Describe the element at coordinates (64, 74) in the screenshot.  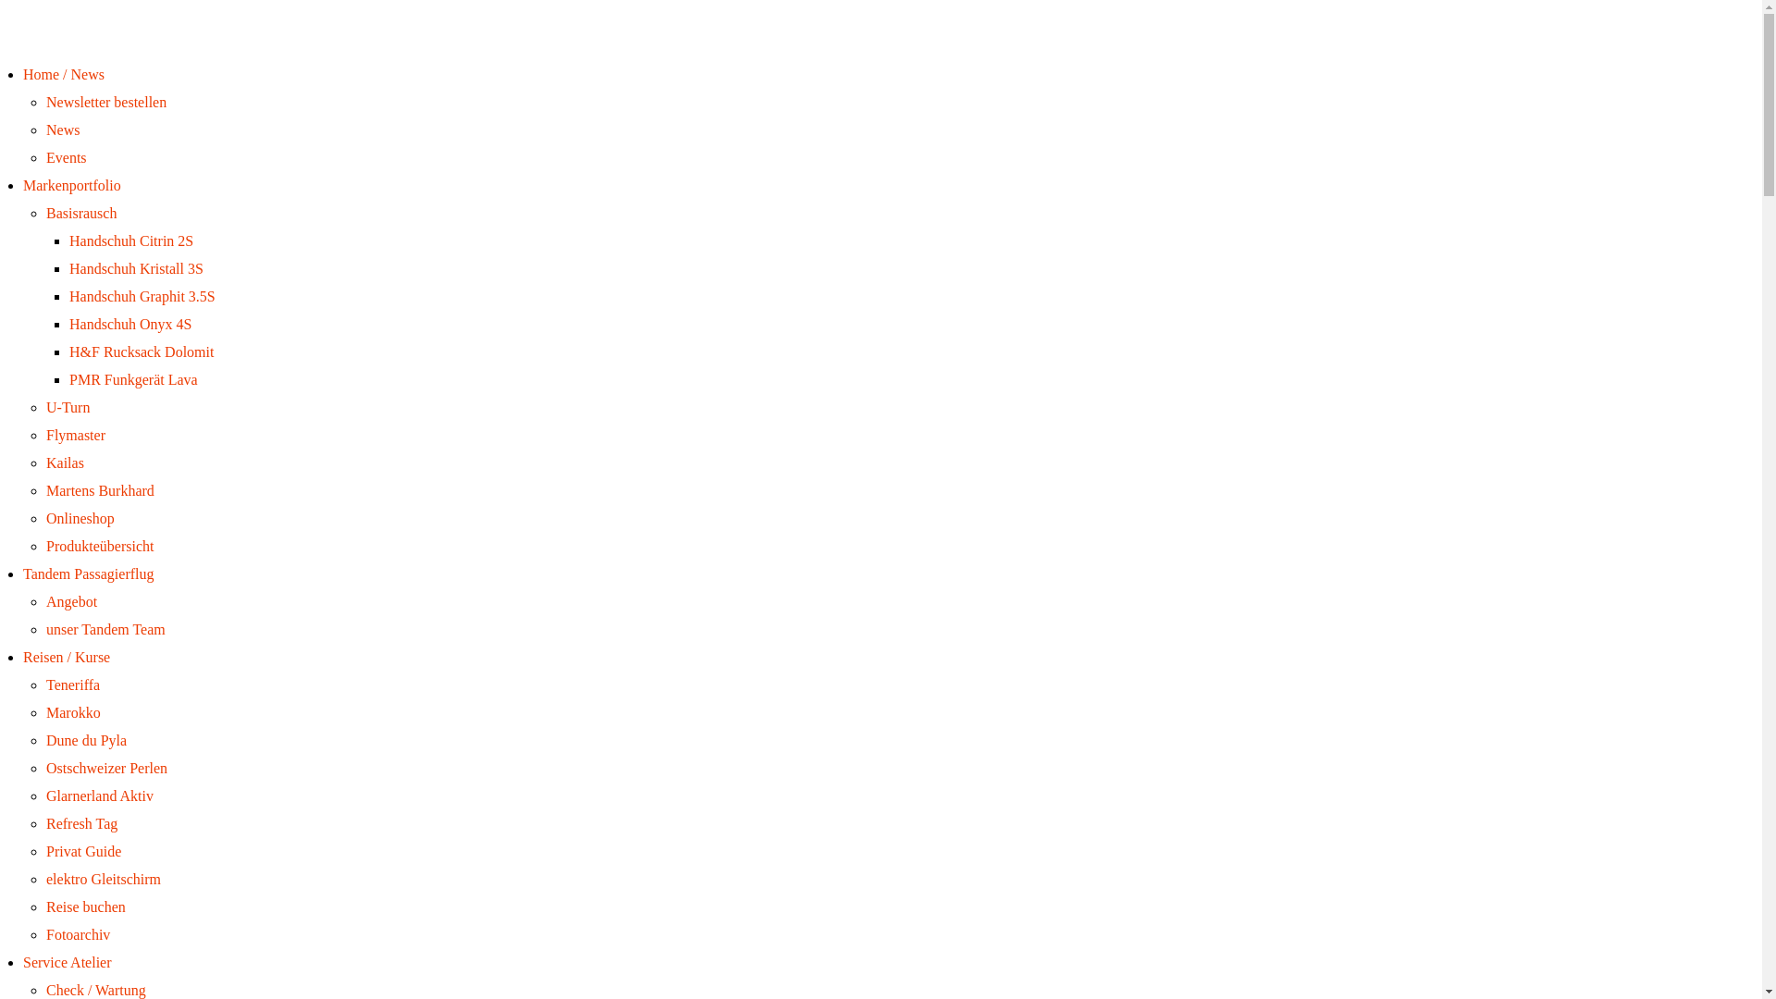
I see `Home / News` at that location.